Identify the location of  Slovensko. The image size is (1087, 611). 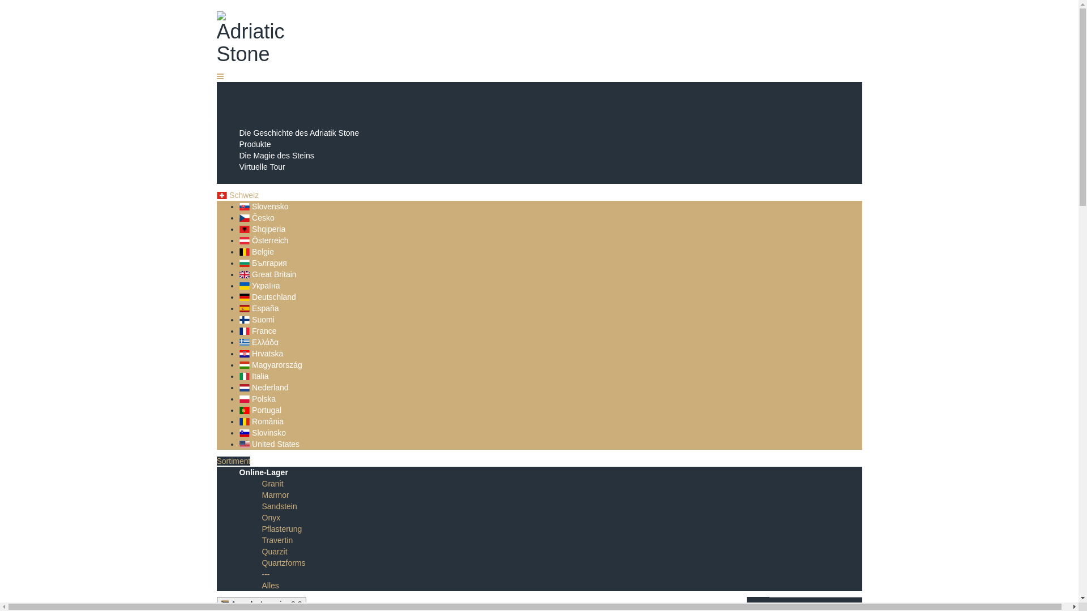
(263, 206).